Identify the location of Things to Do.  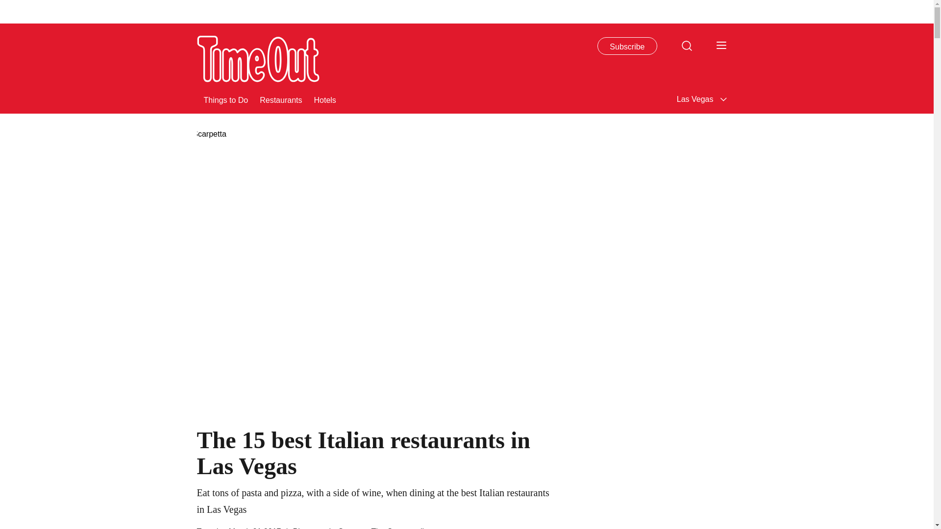
(226, 99).